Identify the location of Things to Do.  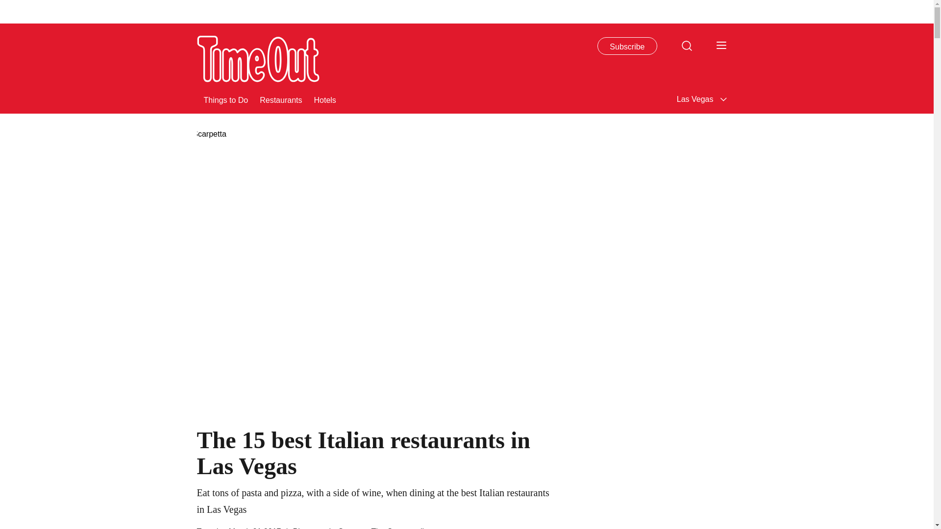
(226, 99).